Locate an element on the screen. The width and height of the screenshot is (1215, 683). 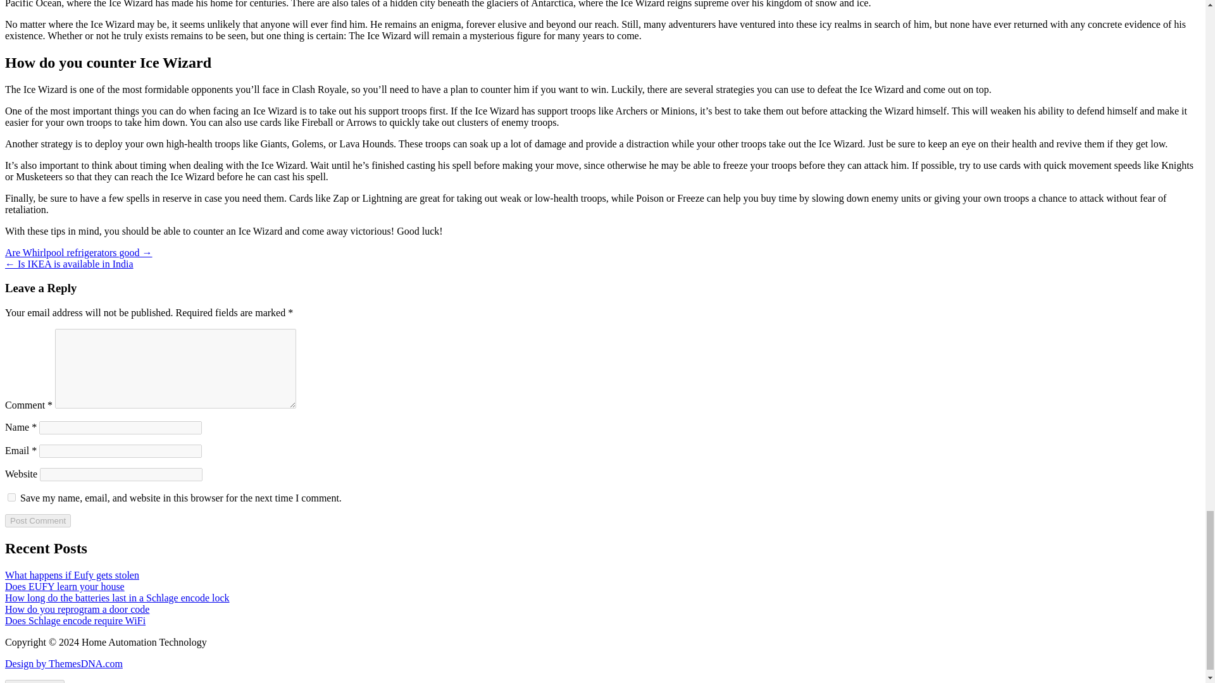
How do you reprogram a door code is located at coordinates (77, 609).